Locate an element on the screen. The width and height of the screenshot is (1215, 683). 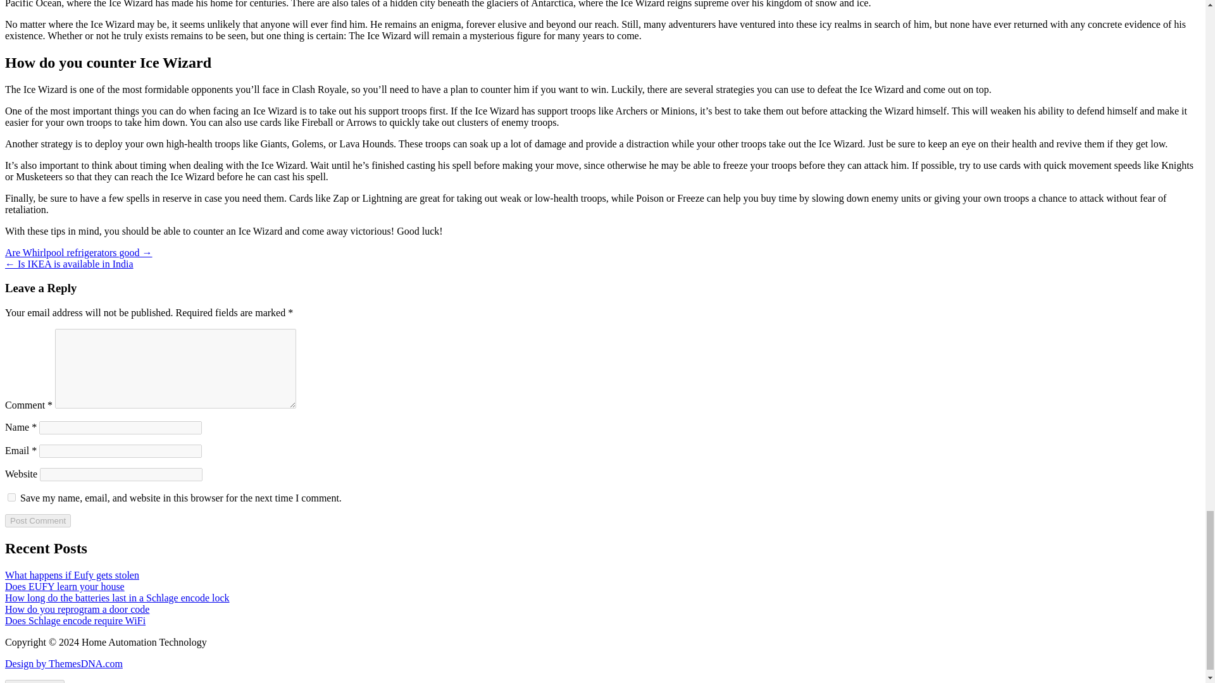
How do you reprogram a door code is located at coordinates (77, 609).